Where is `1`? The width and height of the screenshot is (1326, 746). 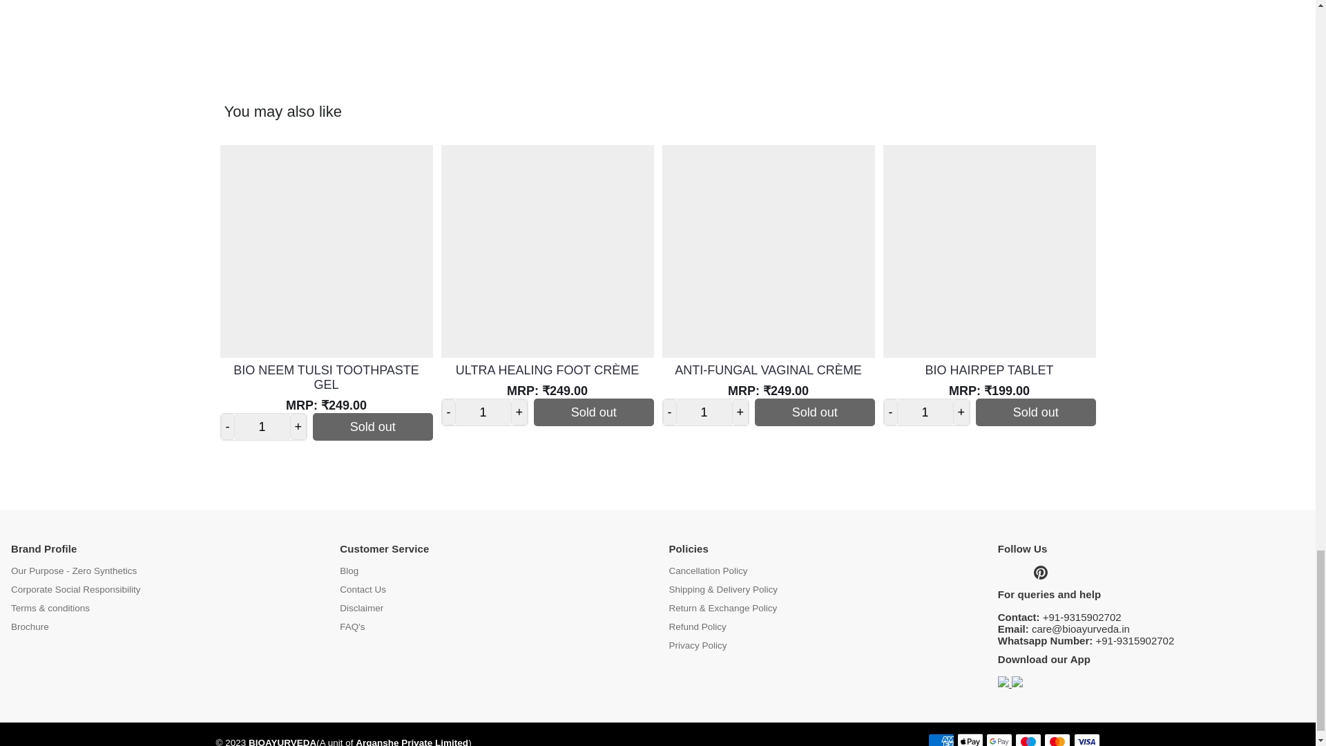 1 is located at coordinates (925, 412).